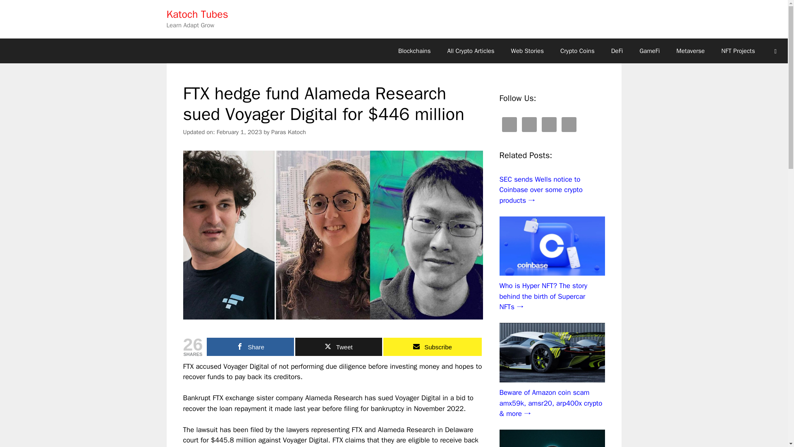 Image resolution: width=794 pixels, height=447 pixels. I want to click on Web Stories, so click(527, 50).